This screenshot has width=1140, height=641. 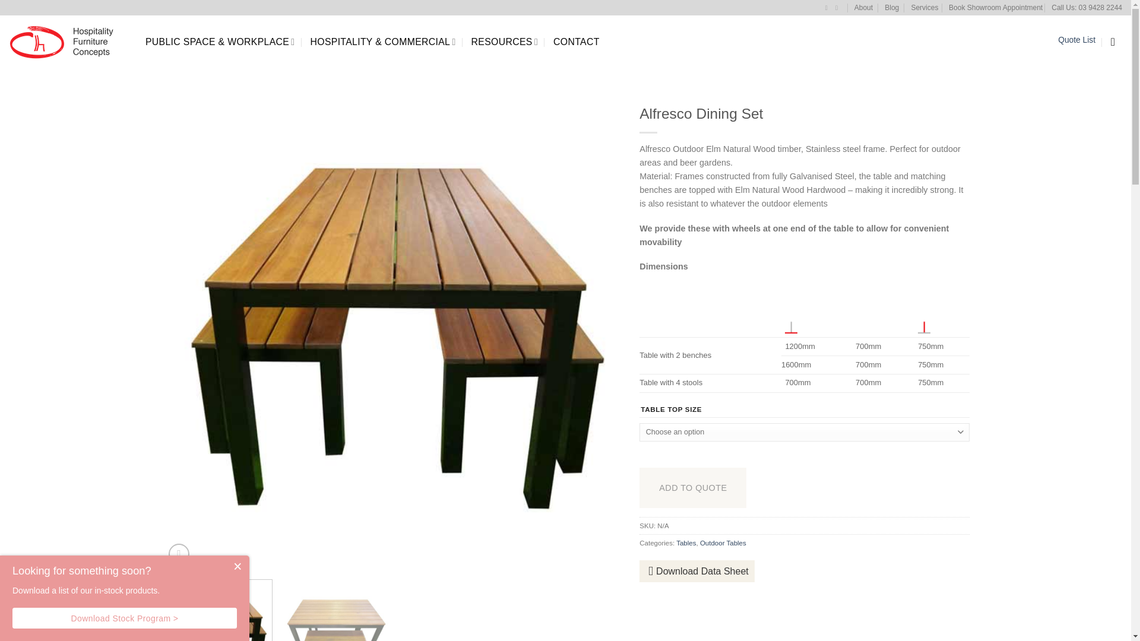 I want to click on Follow on Instagram, so click(x=838, y=7).